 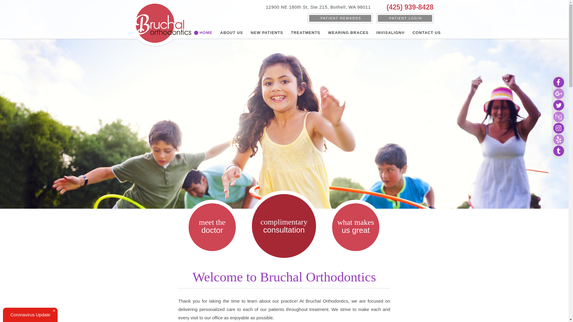 I want to click on ABOUT US, so click(x=231, y=32).